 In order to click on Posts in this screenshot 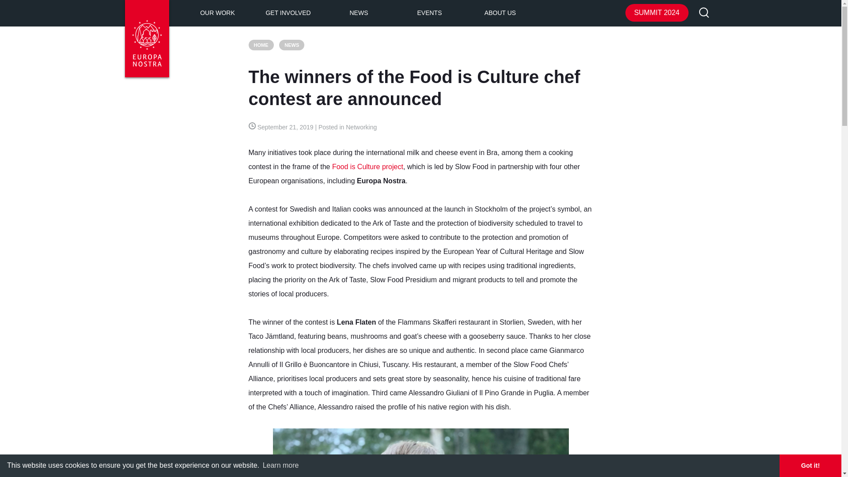, I will do `click(291, 45)`.